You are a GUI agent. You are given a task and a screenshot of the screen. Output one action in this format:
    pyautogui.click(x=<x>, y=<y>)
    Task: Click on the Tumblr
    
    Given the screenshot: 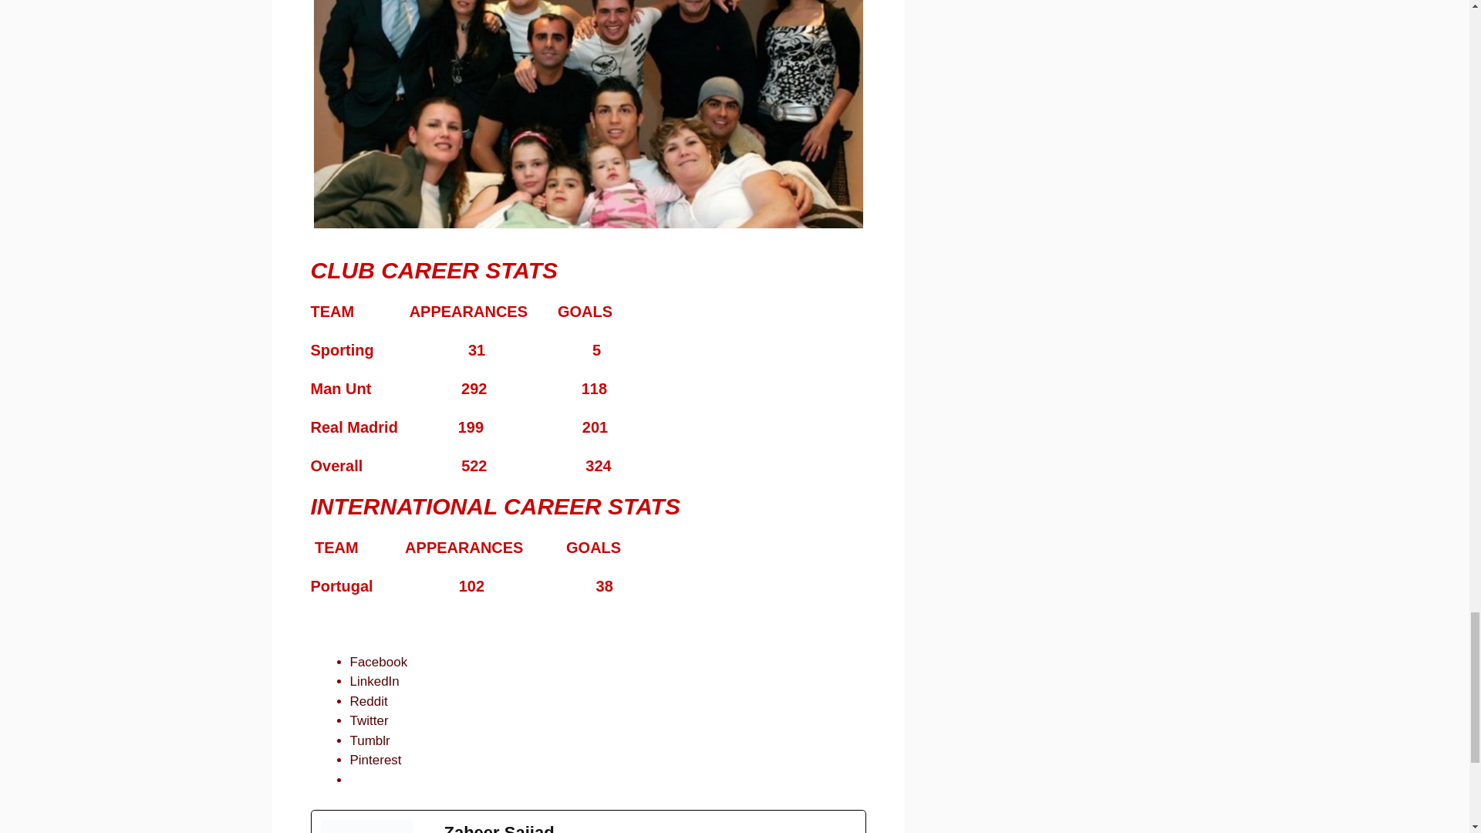 What is the action you would take?
    pyautogui.click(x=370, y=740)
    